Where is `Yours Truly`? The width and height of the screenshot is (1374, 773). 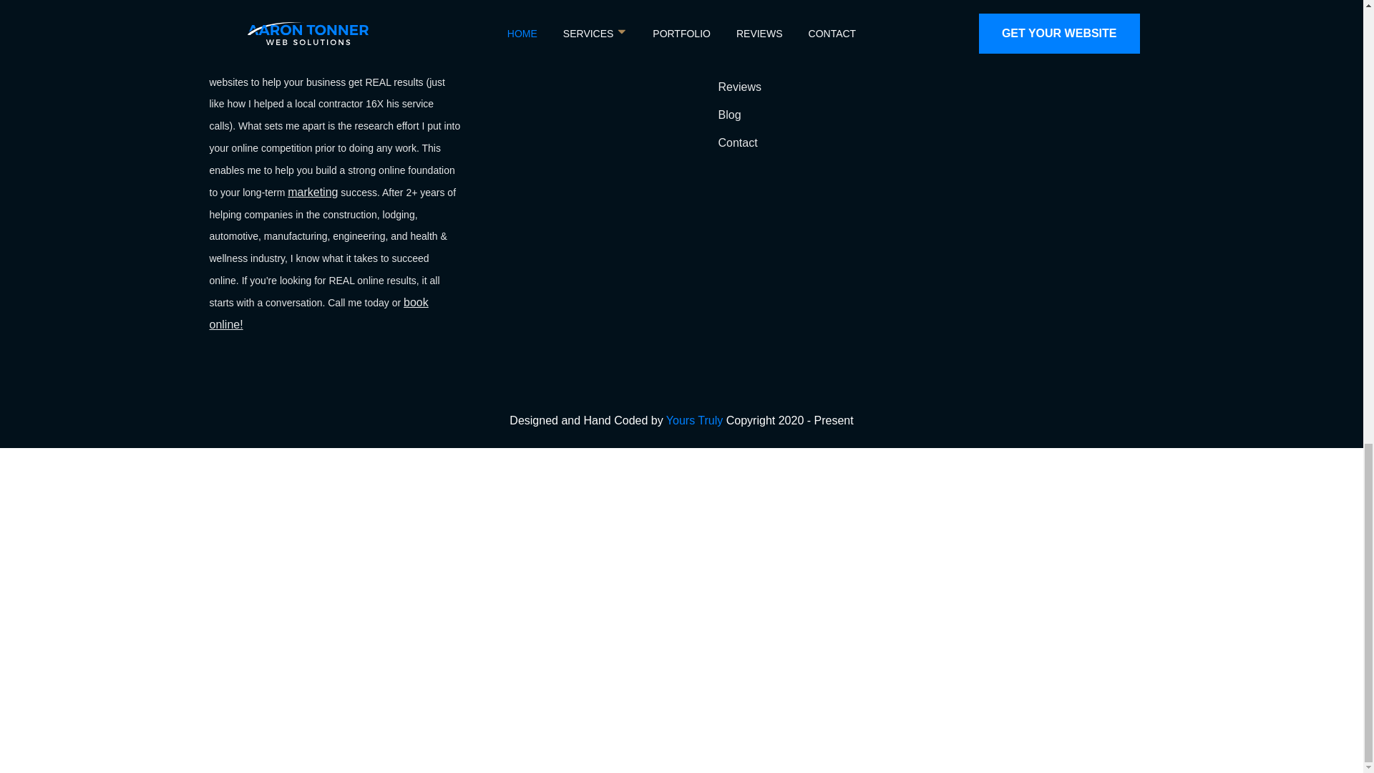
Yours Truly is located at coordinates (694, 420).